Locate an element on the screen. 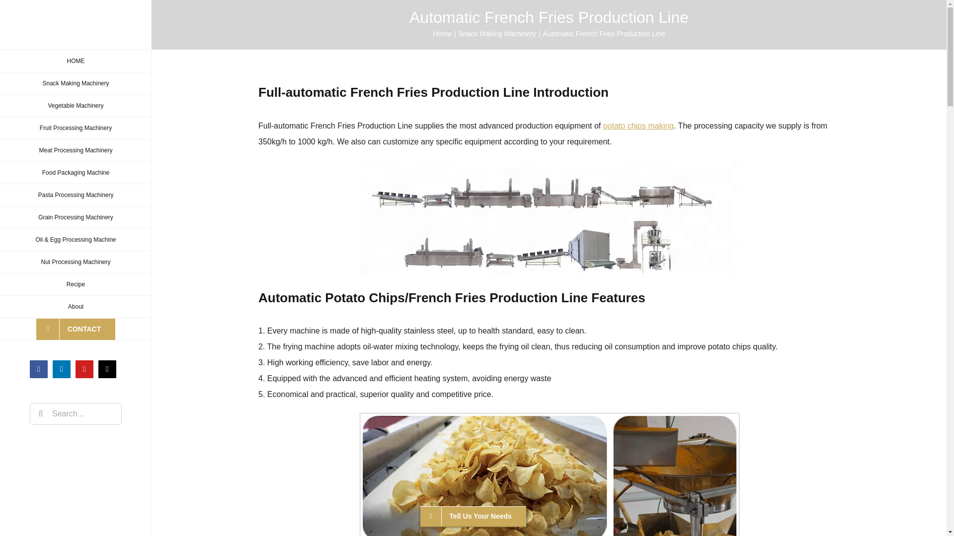 The width and height of the screenshot is (954, 536). Meat Processing Machinery is located at coordinates (76, 150).